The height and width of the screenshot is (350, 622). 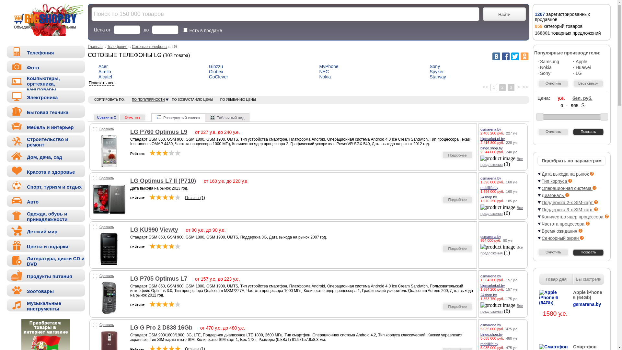 I want to click on <<, so click(x=485, y=87).